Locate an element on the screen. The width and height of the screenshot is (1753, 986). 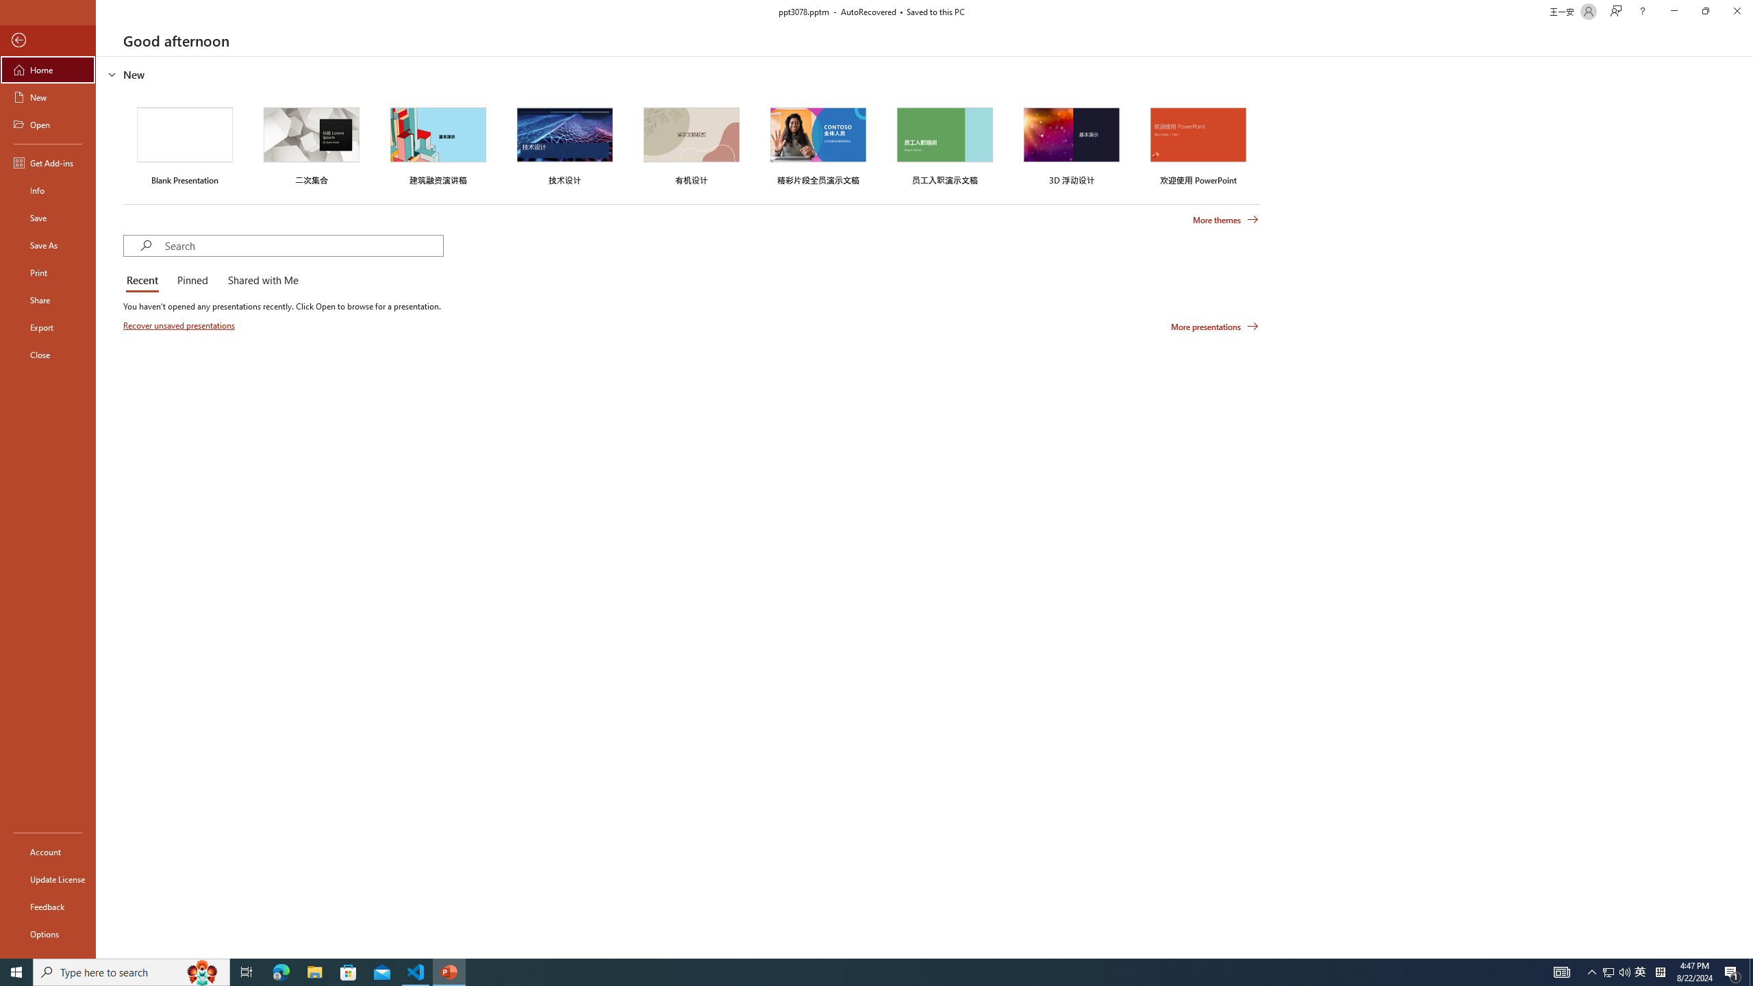
Hide or show region is located at coordinates (112, 74).